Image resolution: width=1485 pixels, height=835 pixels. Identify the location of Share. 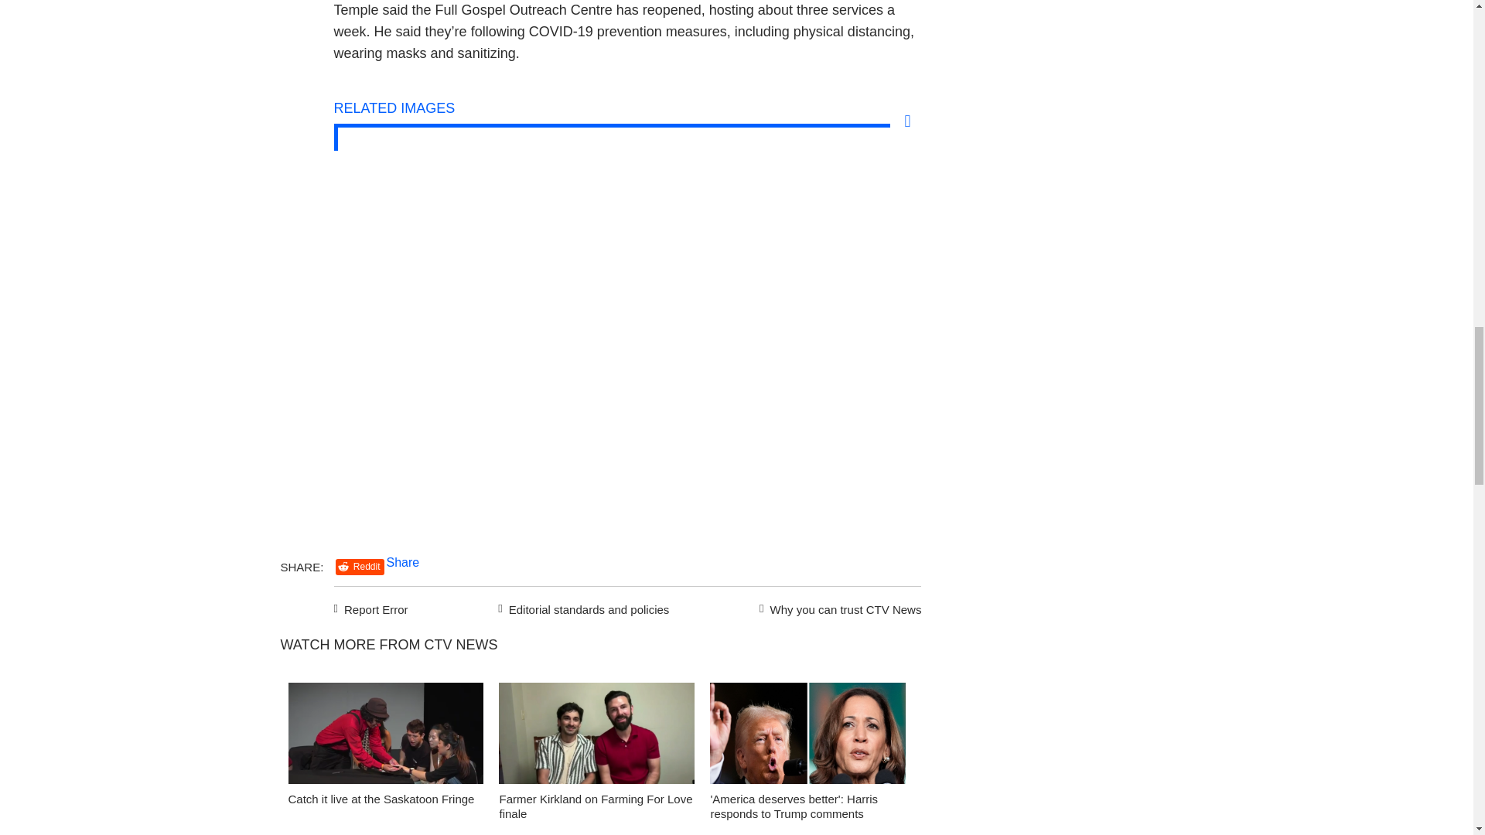
(403, 562).